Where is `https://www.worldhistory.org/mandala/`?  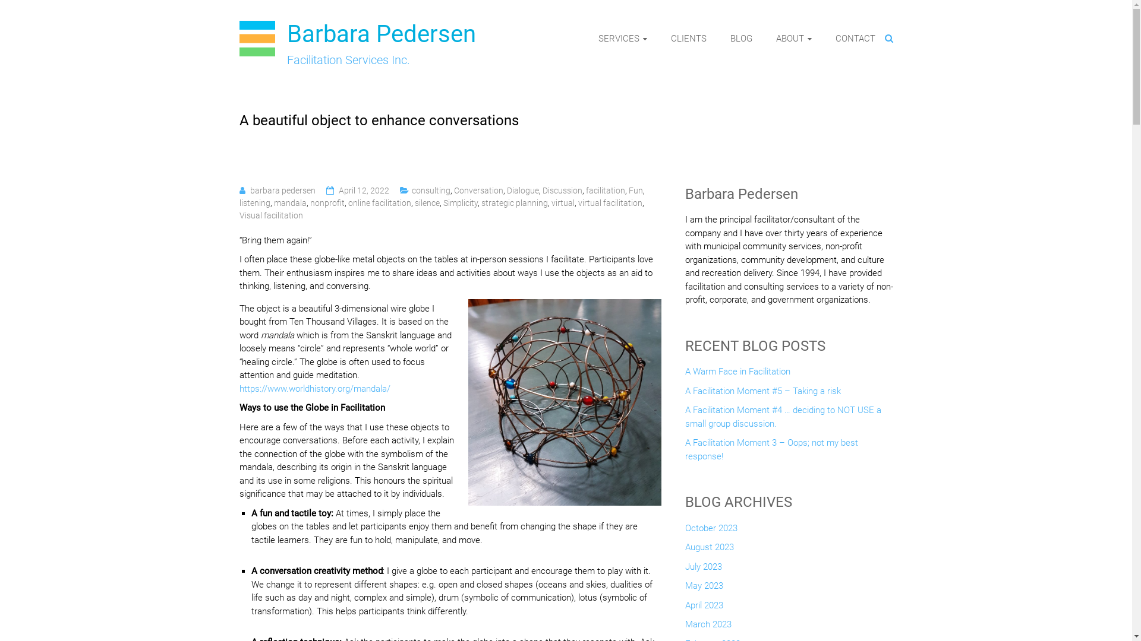 https://www.worldhistory.org/mandala/ is located at coordinates (314, 389).